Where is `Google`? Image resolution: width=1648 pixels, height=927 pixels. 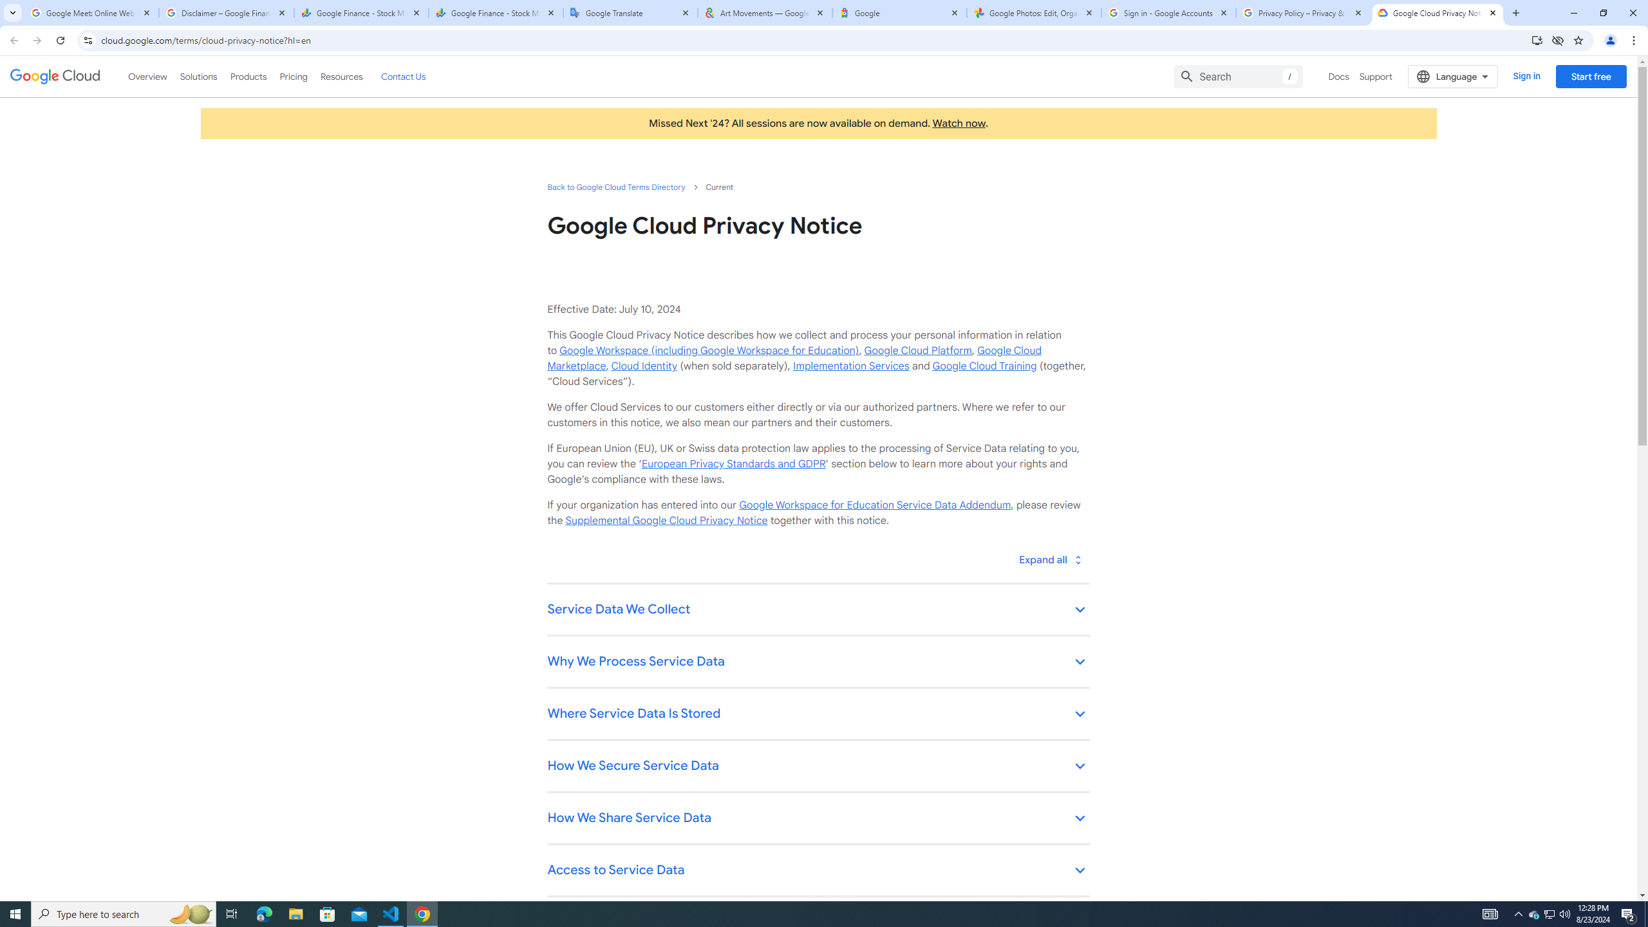
Google is located at coordinates (900, 13).